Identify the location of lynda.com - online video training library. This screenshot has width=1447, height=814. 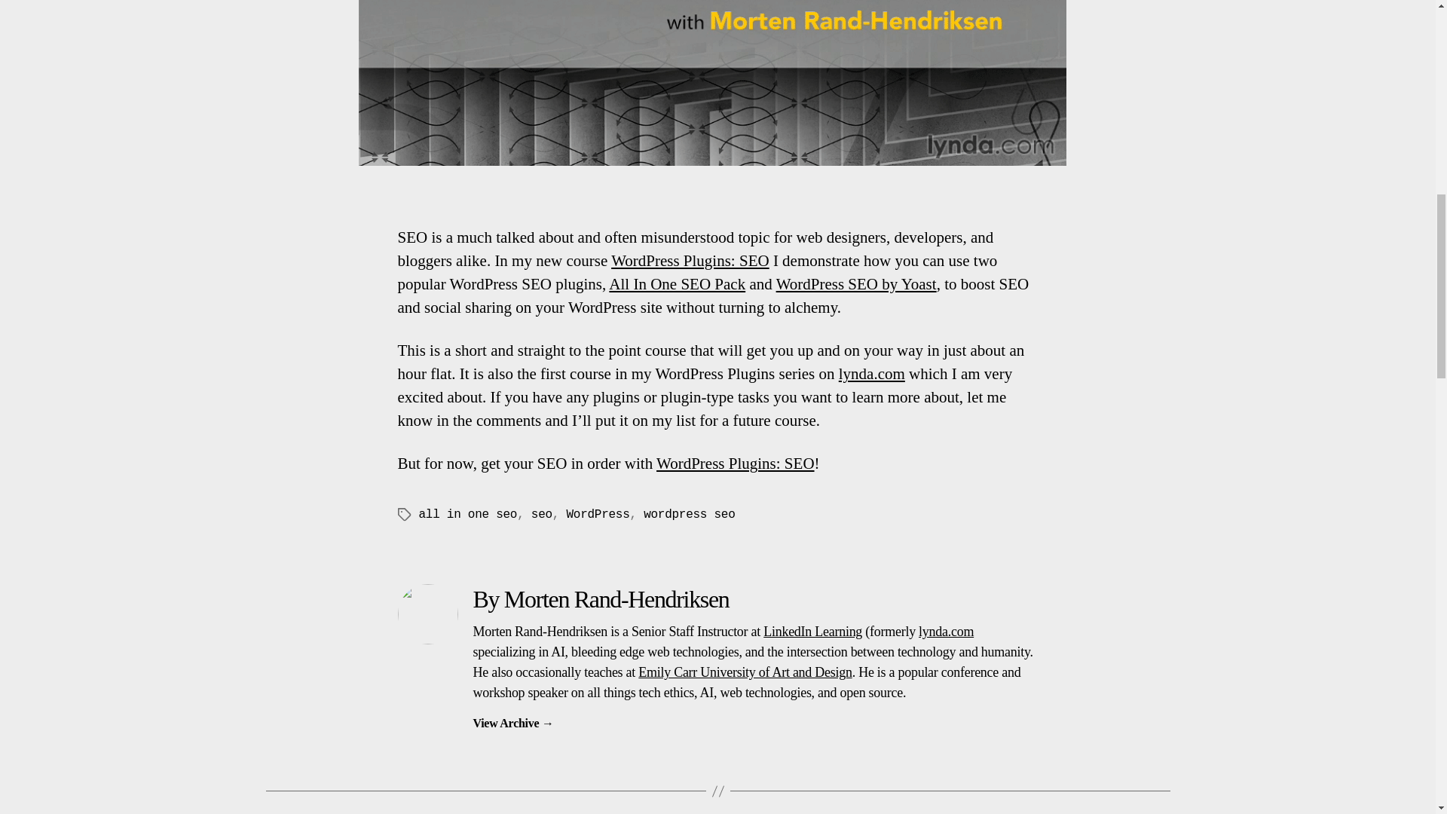
(947, 632).